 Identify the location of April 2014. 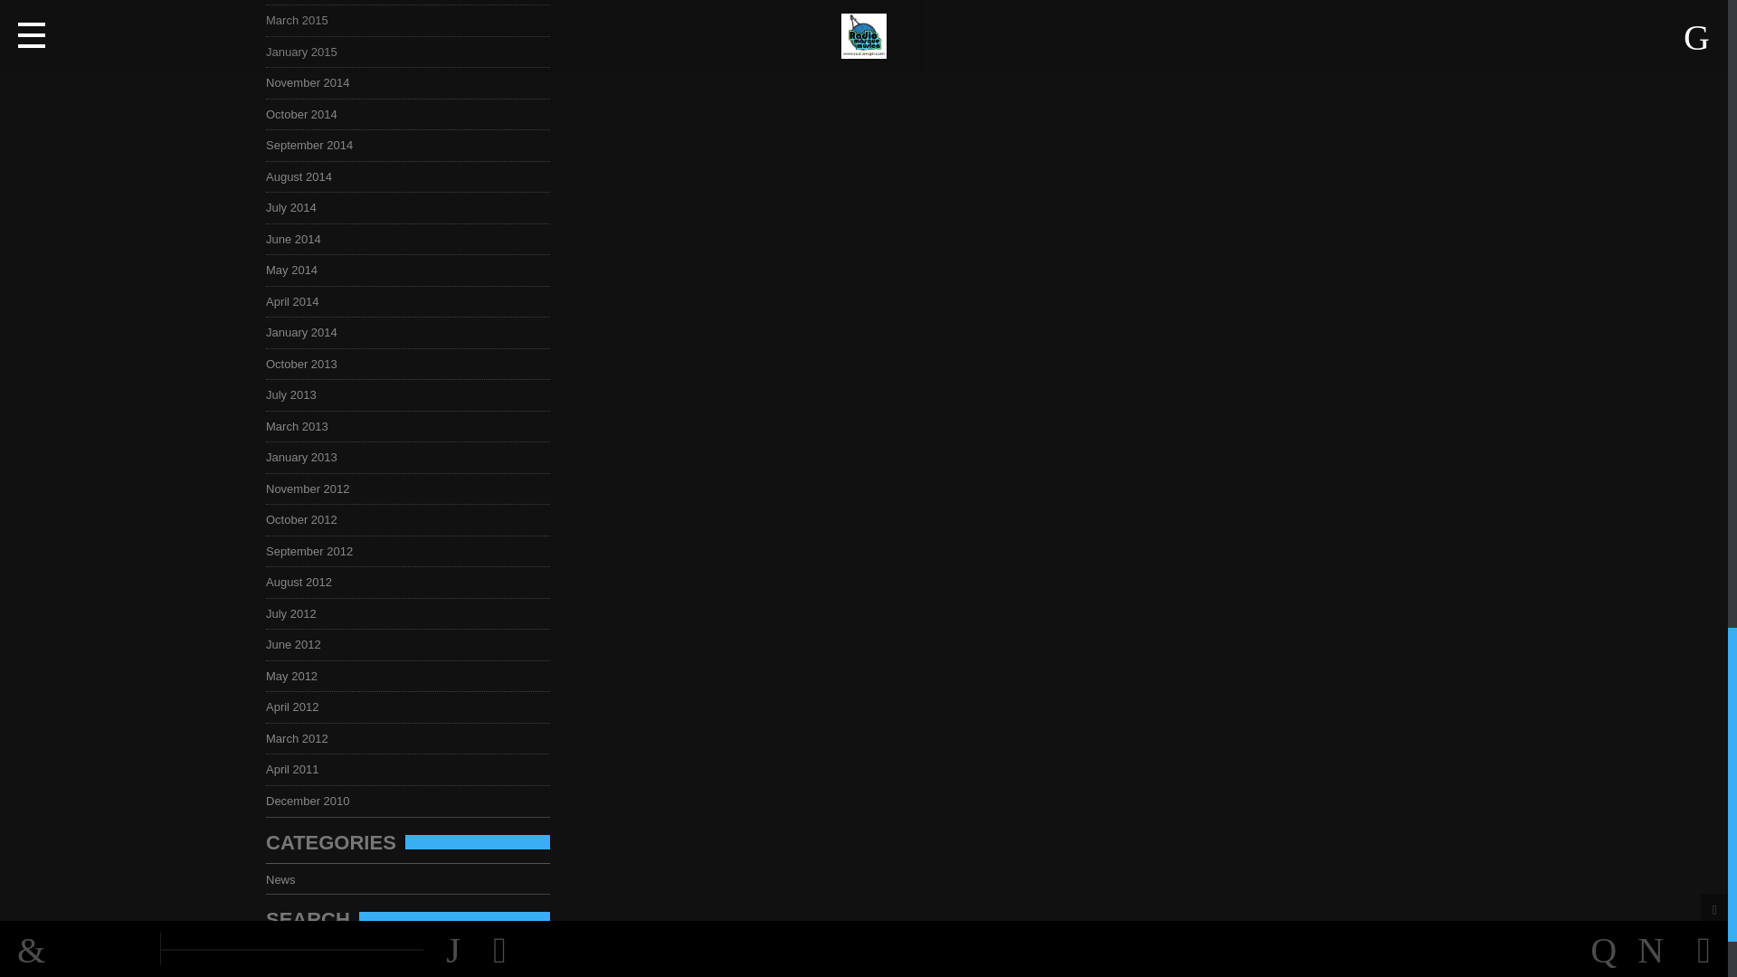
(297, 302).